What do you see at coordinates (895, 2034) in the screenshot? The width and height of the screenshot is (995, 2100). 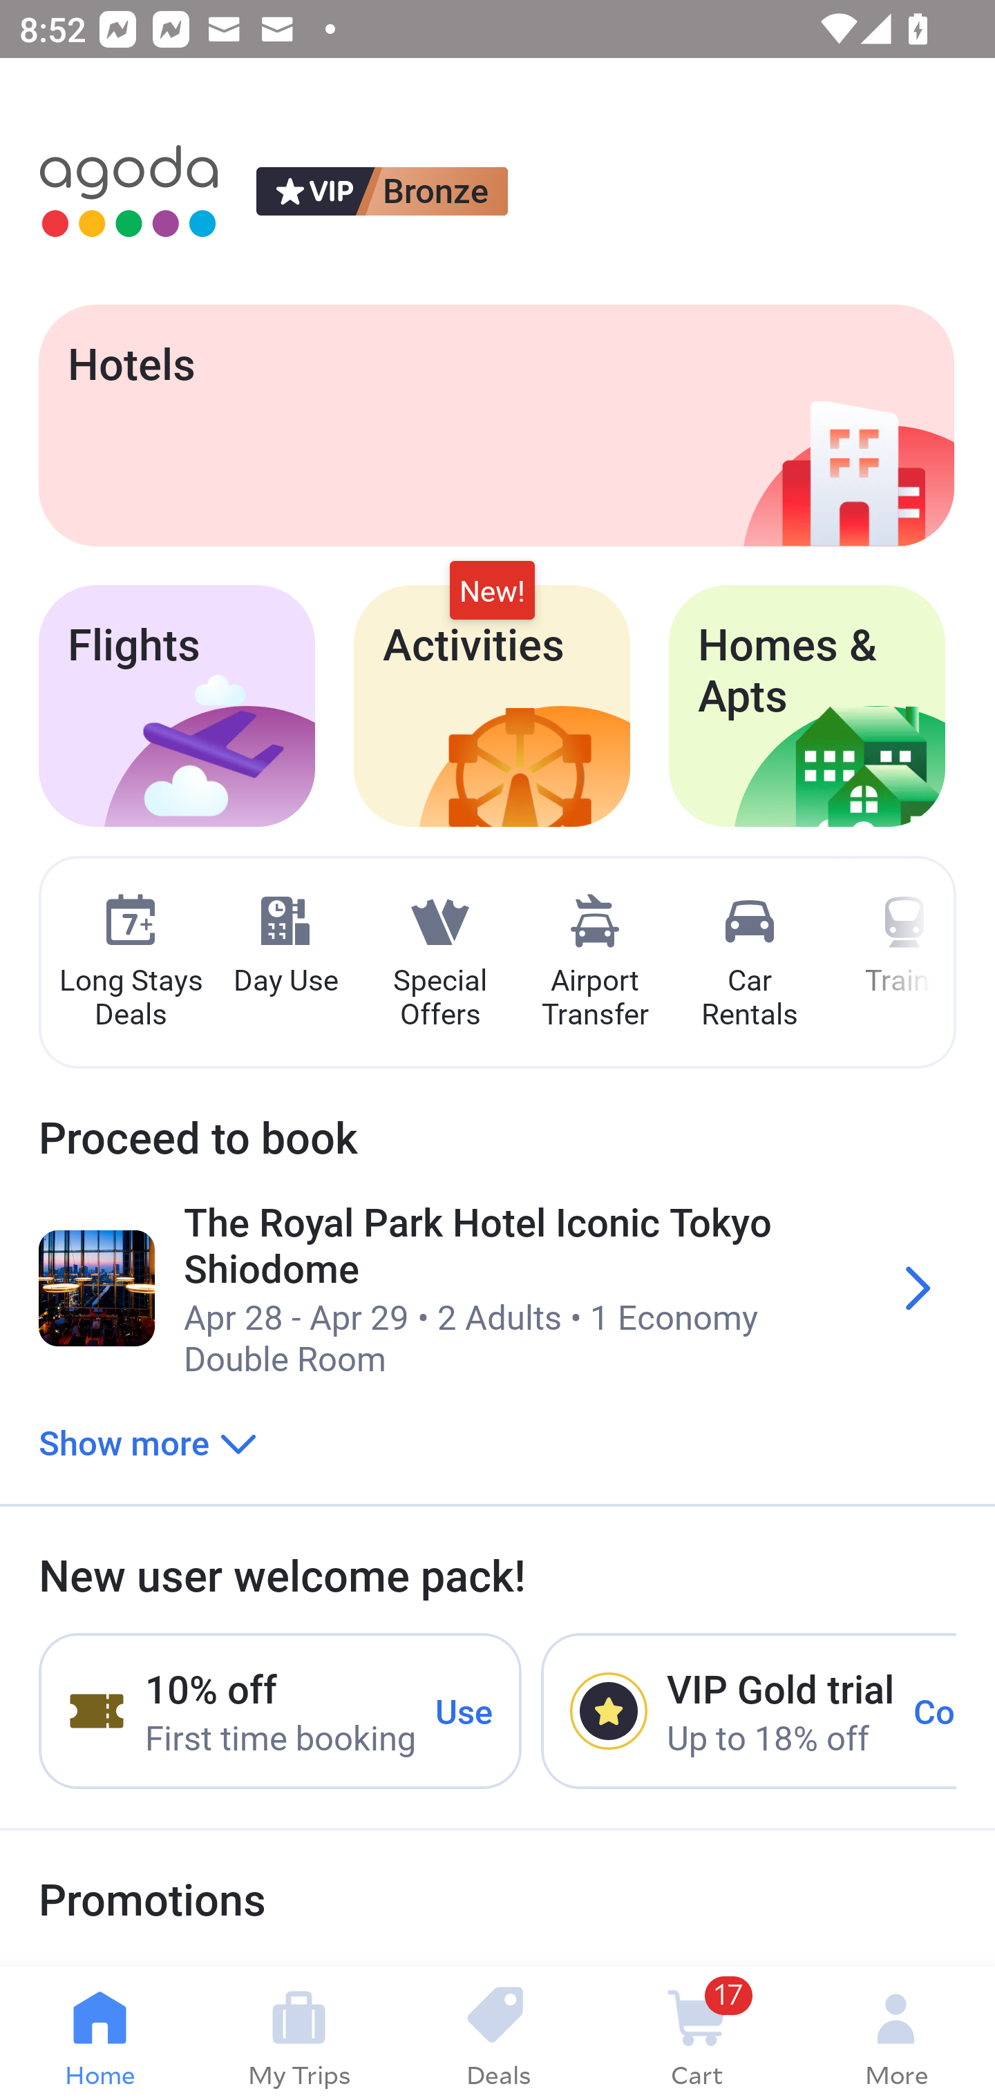 I see `More` at bounding box center [895, 2034].